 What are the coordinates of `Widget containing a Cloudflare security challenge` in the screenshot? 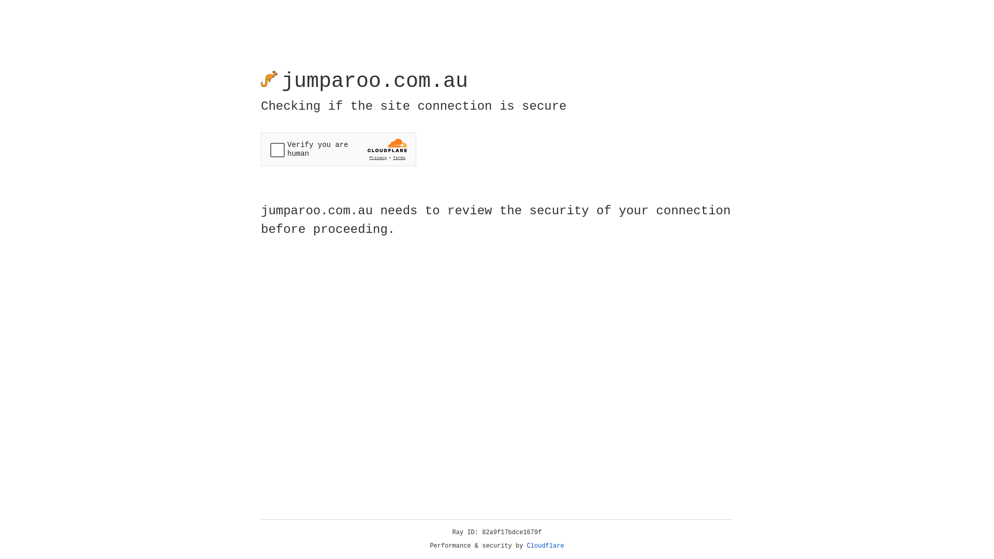 It's located at (339, 149).